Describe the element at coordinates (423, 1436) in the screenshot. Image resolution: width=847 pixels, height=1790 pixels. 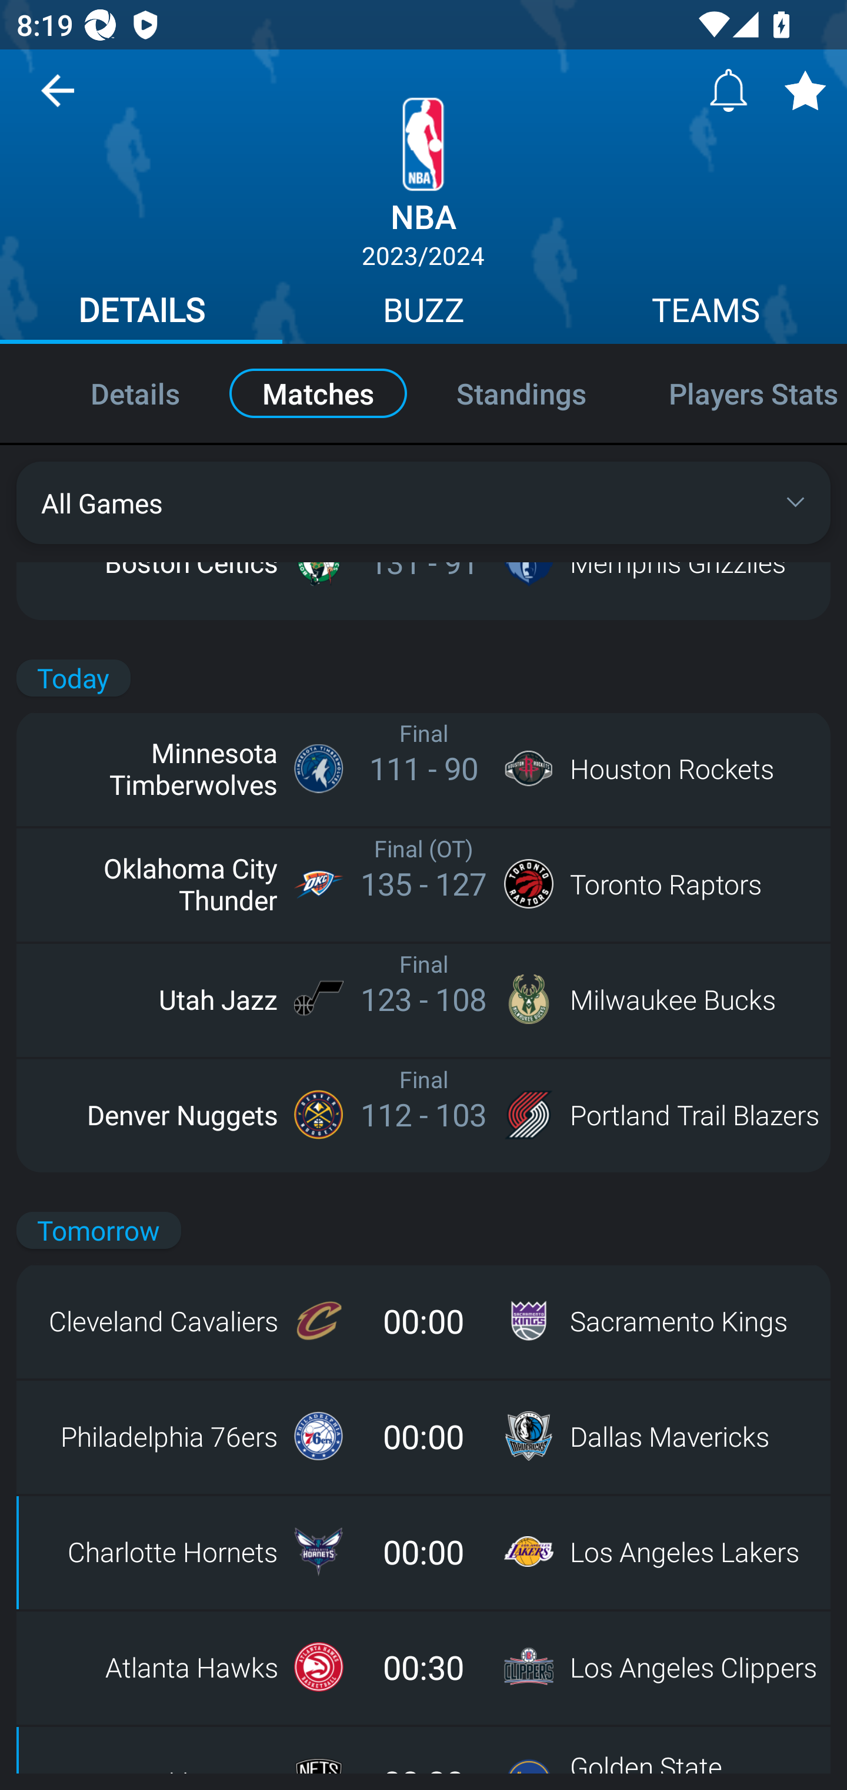
I see `Philadelphia 76ers 00:00 Dallas Mavericks` at that location.